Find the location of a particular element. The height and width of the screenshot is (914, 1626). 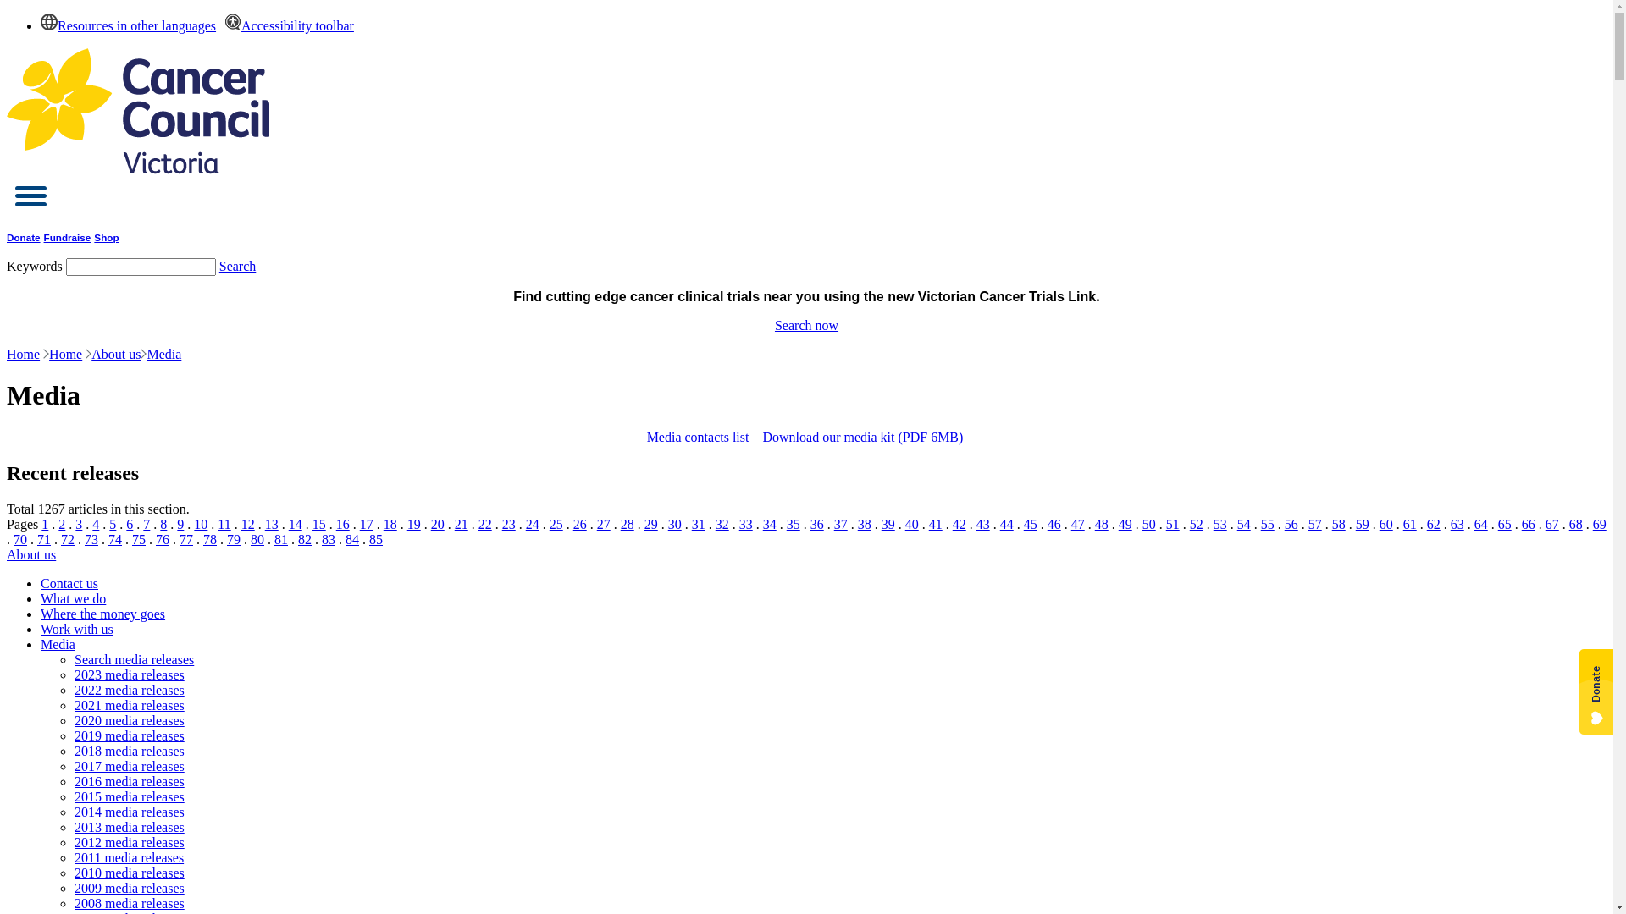

Accessibility toolbar is located at coordinates (285, 25).